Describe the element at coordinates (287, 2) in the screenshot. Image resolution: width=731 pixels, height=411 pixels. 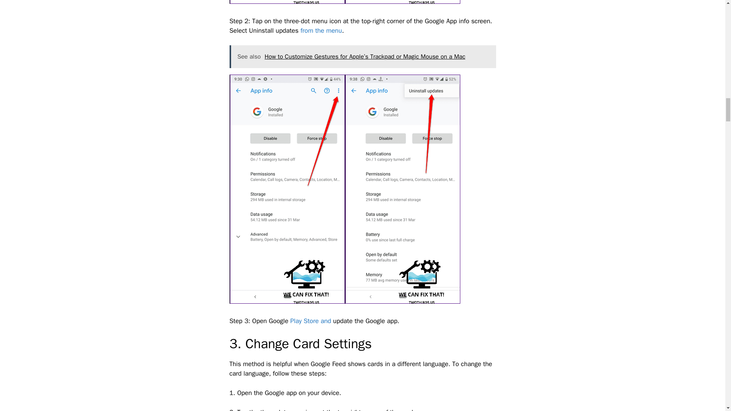
I see `How To Change Google Feed Language in the Google App` at that location.